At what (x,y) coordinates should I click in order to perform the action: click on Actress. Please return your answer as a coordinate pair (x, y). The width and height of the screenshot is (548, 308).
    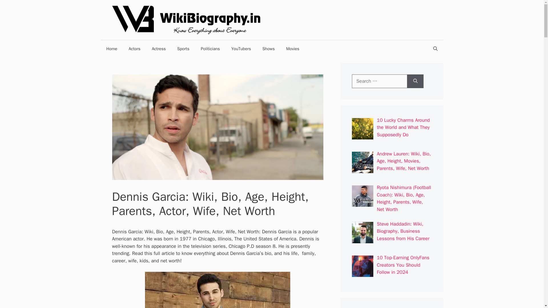
    Looking at the image, I should click on (159, 48).